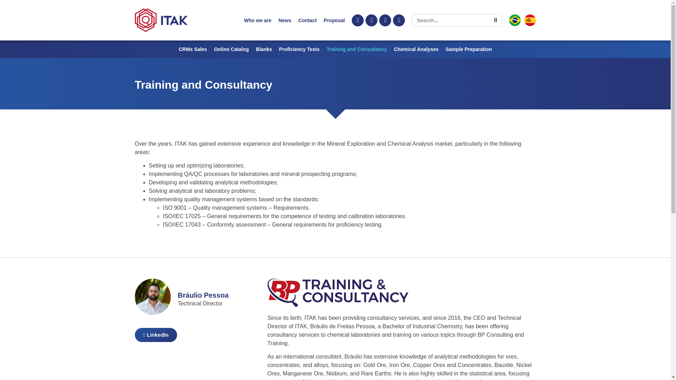  Describe the element at coordinates (231, 49) in the screenshot. I see `Online Catalog` at that location.